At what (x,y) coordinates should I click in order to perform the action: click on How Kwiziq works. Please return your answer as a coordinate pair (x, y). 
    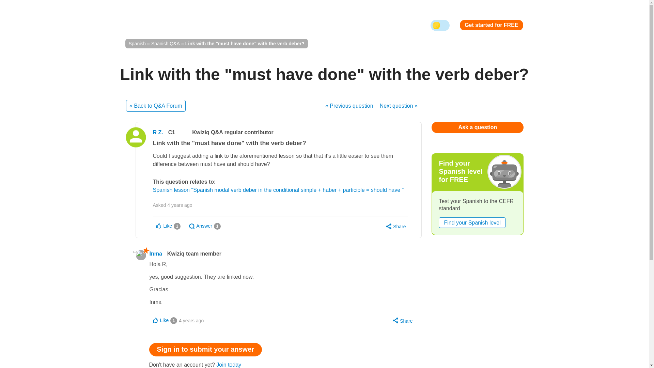
    Looking at the image, I should click on (208, 25).